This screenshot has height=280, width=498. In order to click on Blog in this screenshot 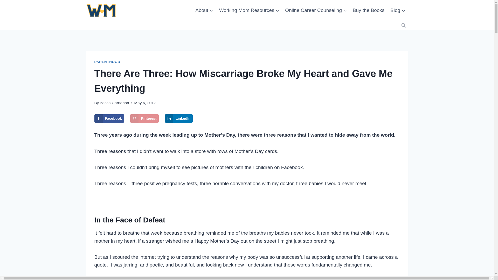, I will do `click(398, 10)`.